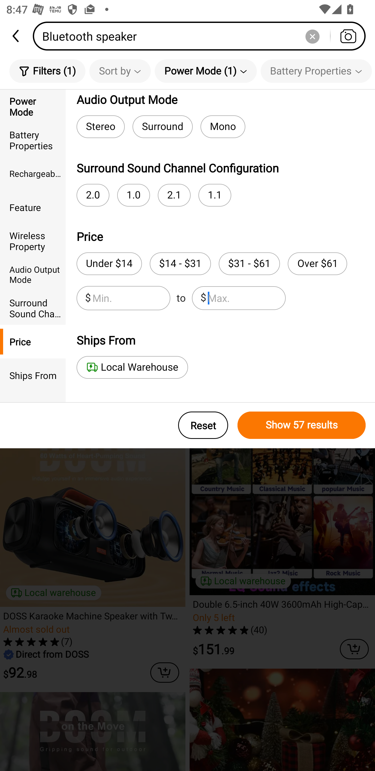 Image resolution: width=375 pixels, height=771 pixels. Describe the element at coordinates (133, 195) in the screenshot. I see `1.0` at that location.